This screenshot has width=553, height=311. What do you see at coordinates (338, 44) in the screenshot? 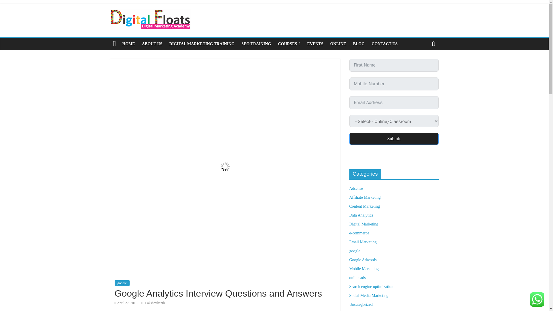
I see `ONLINE` at bounding box center [338, 44].